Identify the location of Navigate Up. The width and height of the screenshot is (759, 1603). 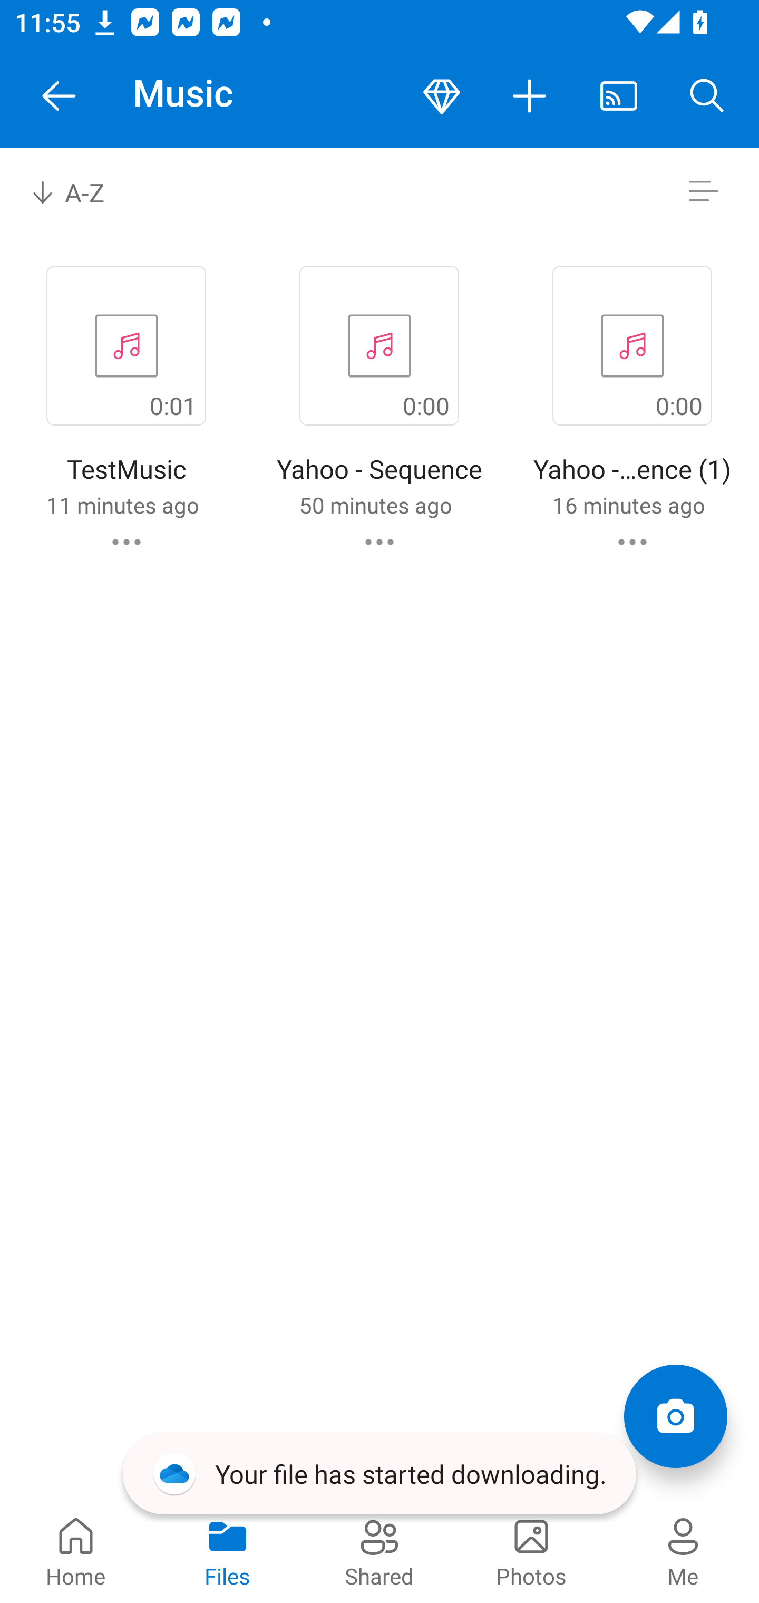
(59, 96).